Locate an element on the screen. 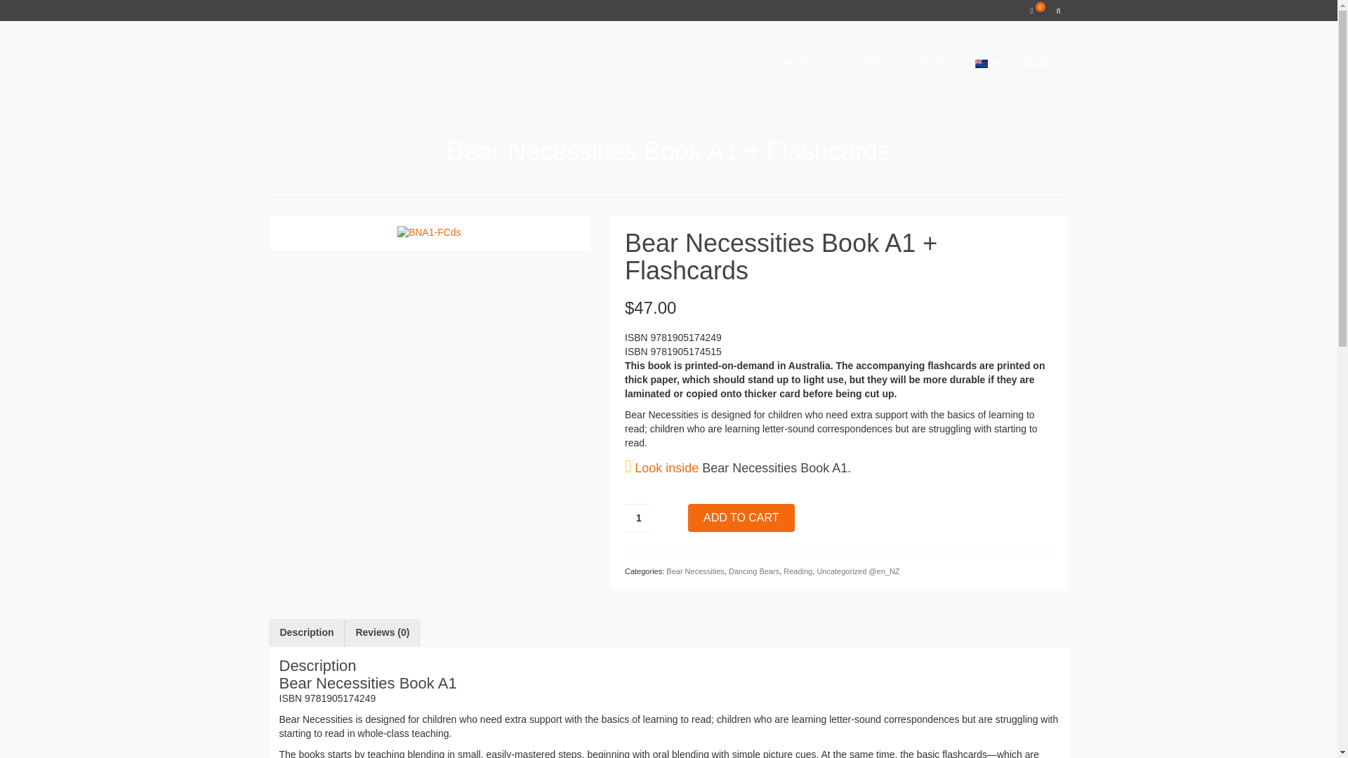 The width and height of the screenshot is (1348, 758). Bear Necessities is located at coordinates (695, 571).